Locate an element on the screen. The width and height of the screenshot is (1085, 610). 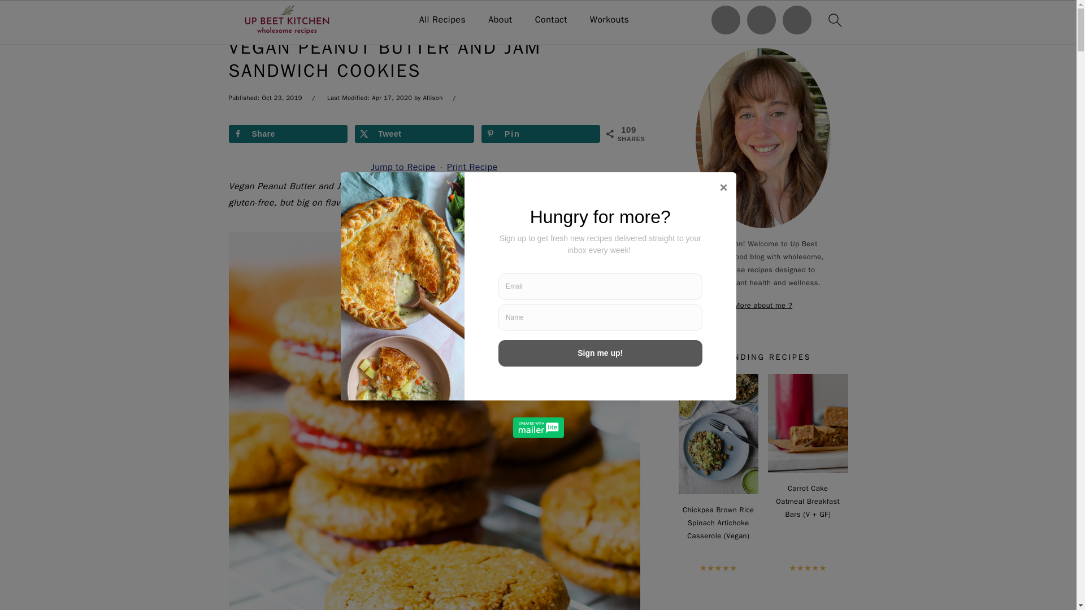
Pin is located at coordinates (541, 133).